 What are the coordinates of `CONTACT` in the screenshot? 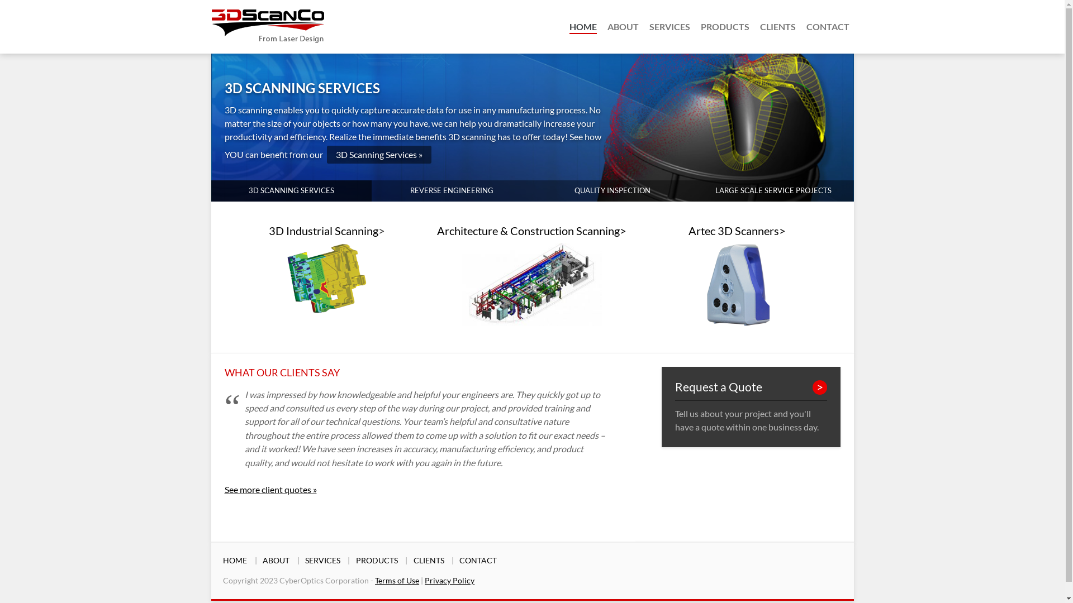 It's located at (478, 561).